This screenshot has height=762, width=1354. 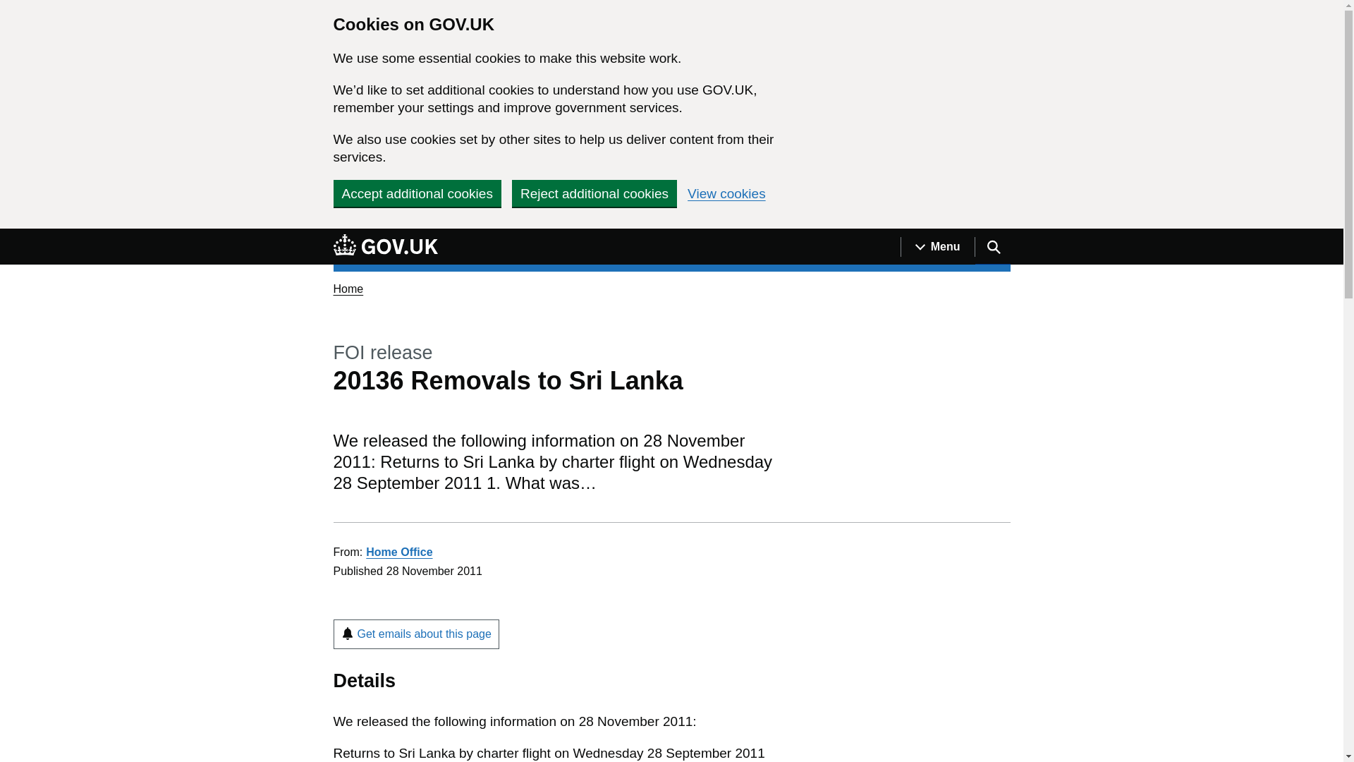 I want to click on Accept additional cookies, so click(x=417, y=193).